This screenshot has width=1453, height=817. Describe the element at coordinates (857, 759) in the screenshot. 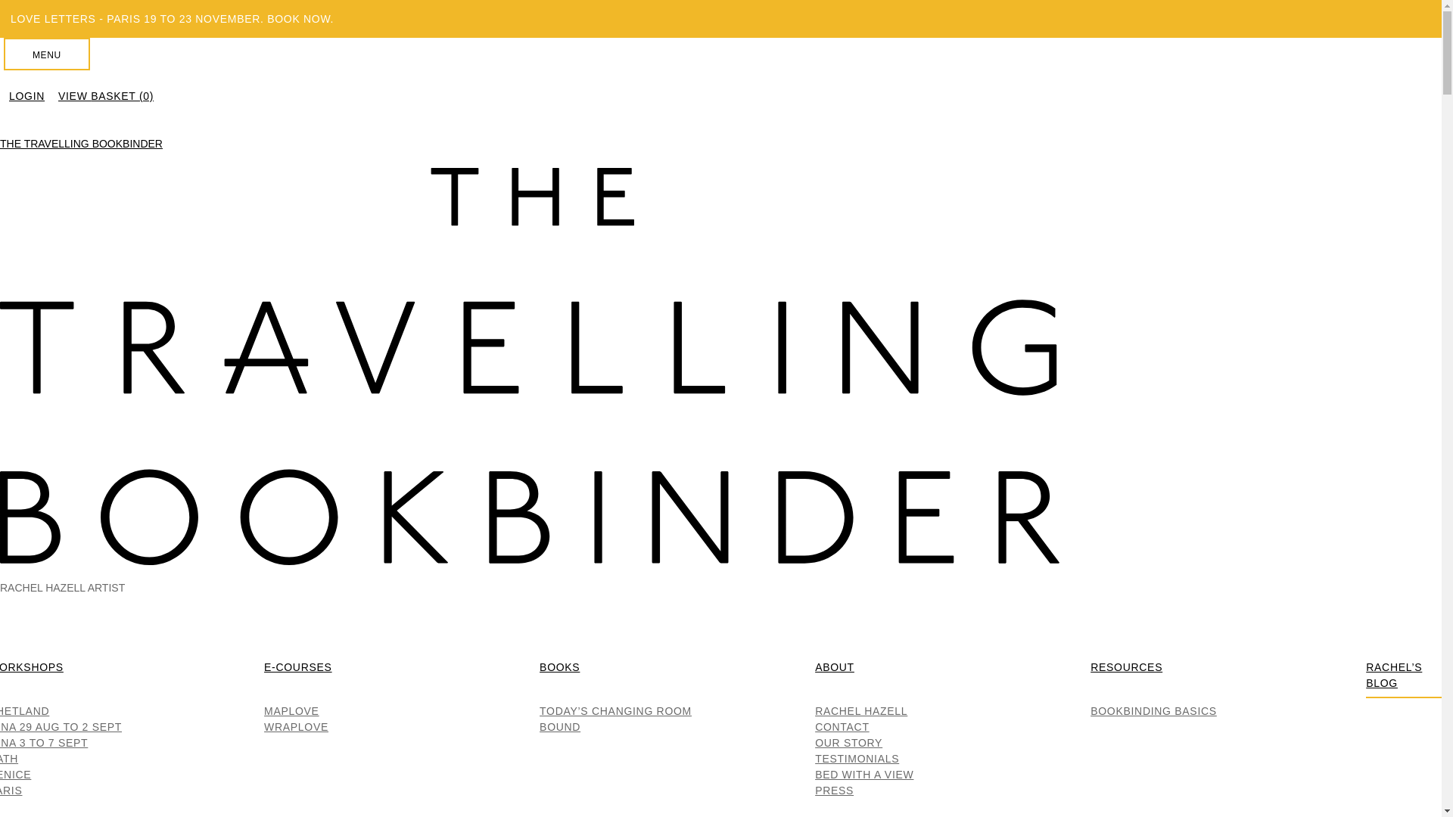

I see `TESTIMONIALS` at that location.